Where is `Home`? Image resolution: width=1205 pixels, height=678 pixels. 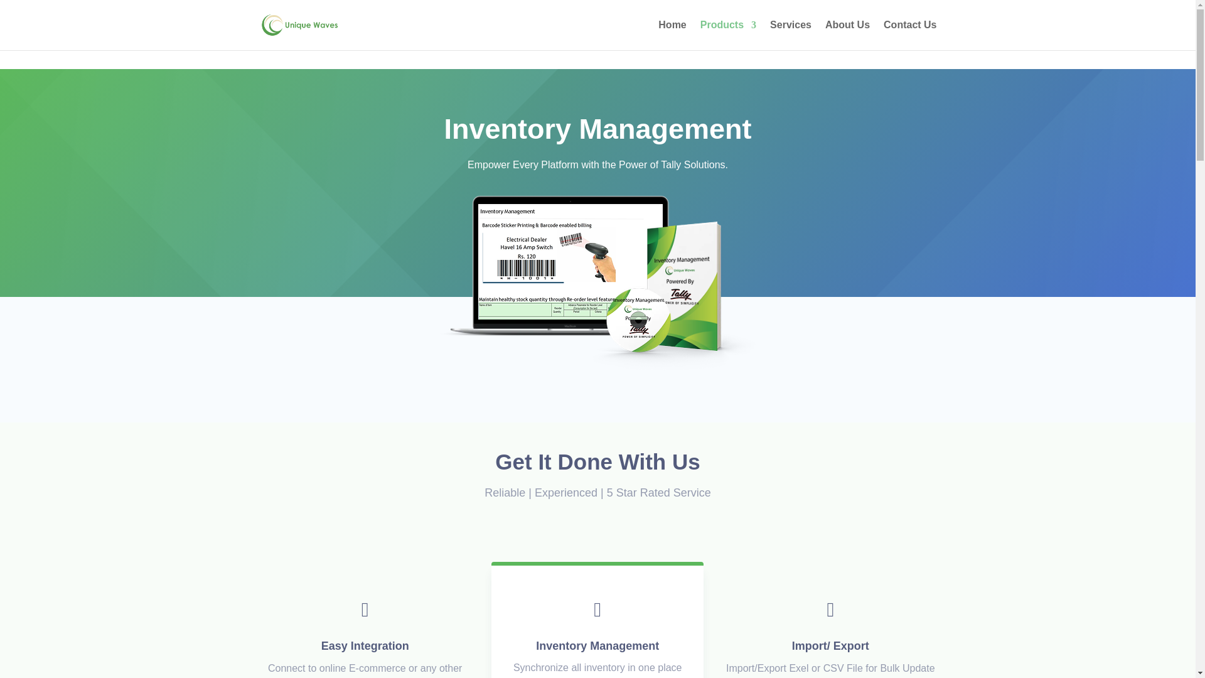 Home is located at coordinates (672, 35).